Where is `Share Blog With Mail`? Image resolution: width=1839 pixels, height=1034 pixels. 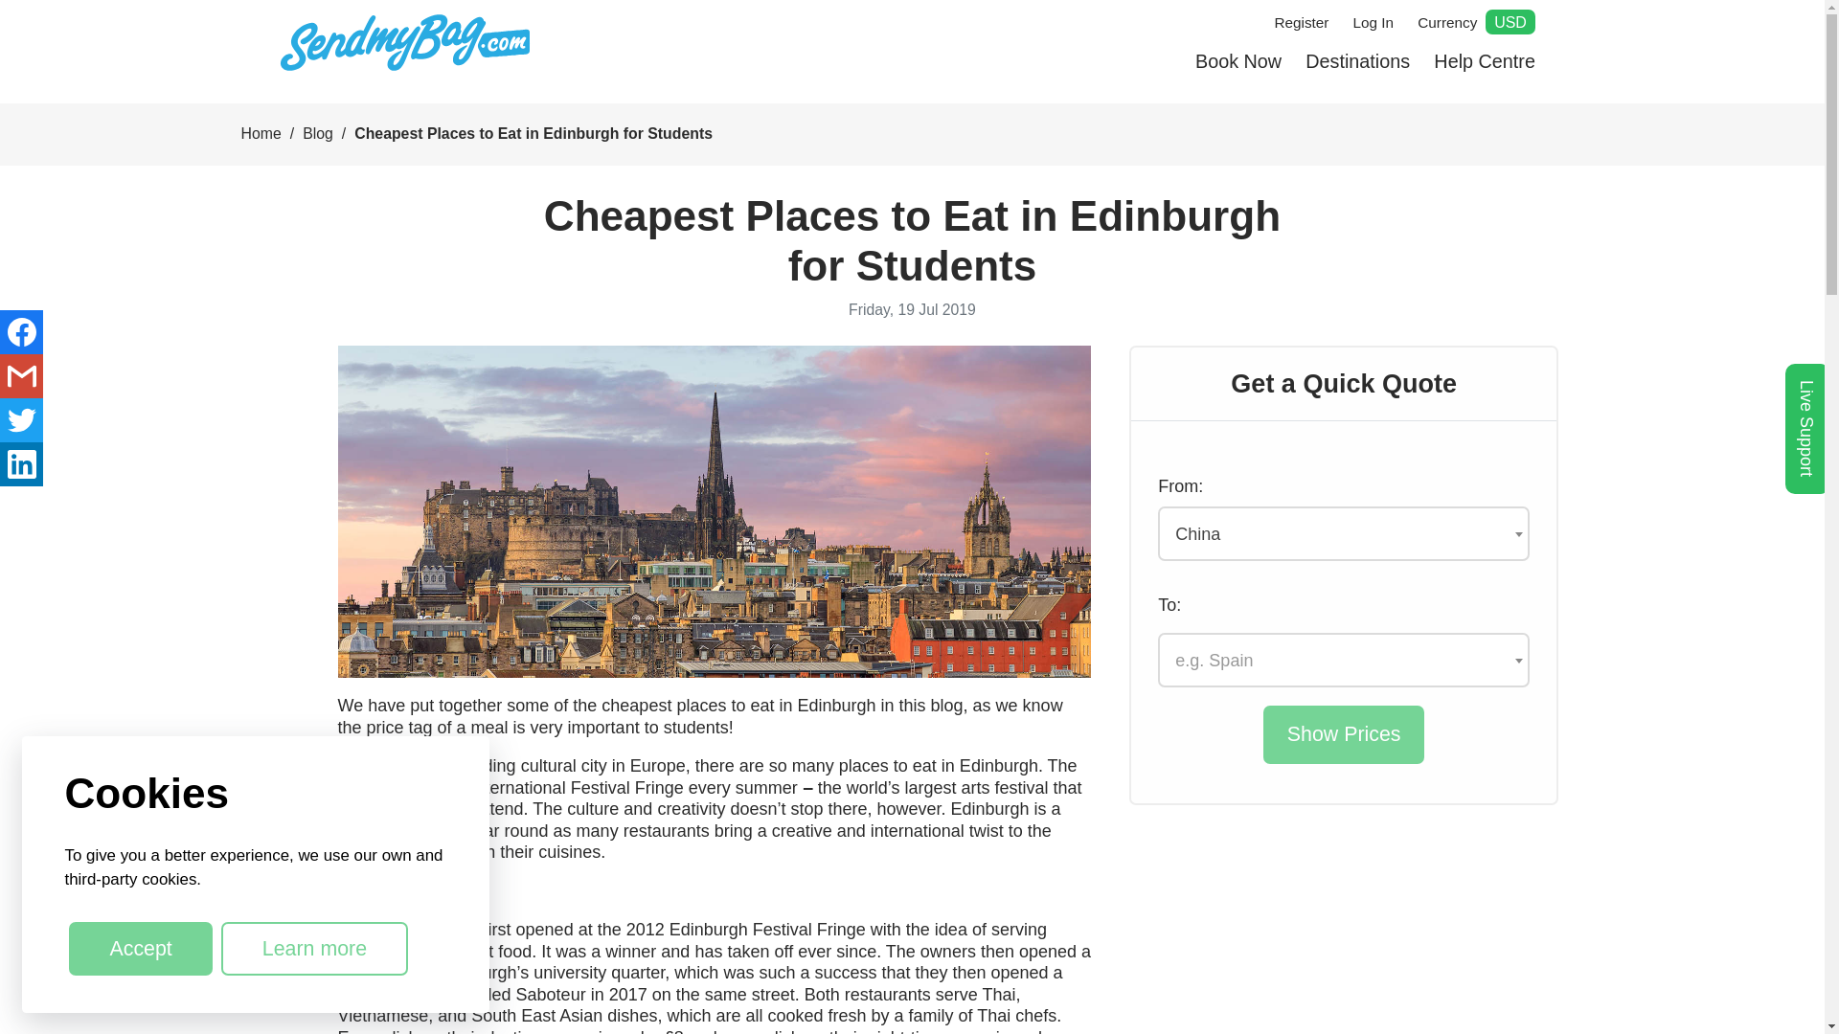
Share Blog With Mail is located at coordinates (21, 375).